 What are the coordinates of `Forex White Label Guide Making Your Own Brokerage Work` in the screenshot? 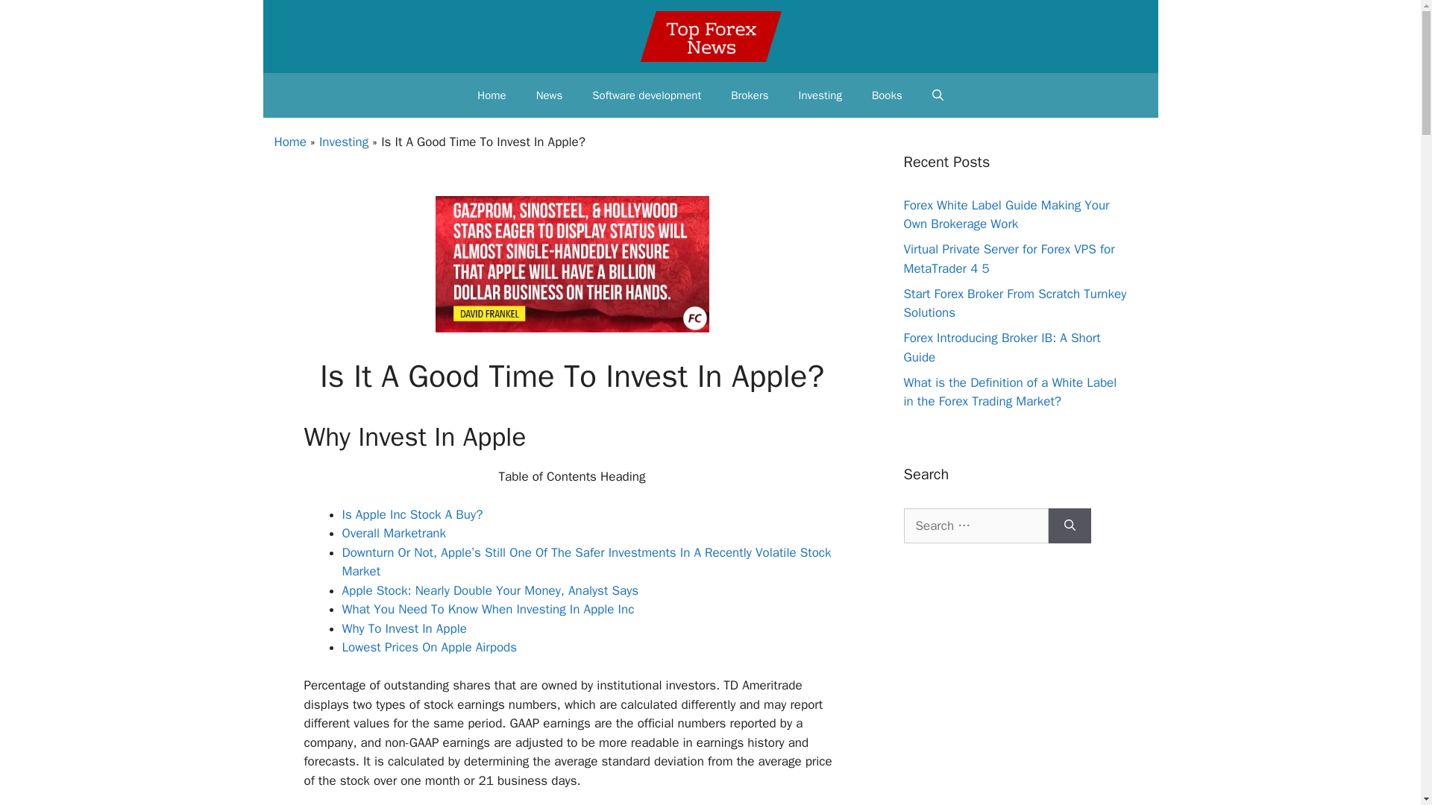 It's located at (1007, 215).